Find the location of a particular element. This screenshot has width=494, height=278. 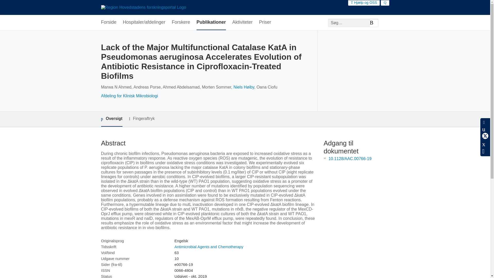

Forskere is located at coordinates (181, 22).